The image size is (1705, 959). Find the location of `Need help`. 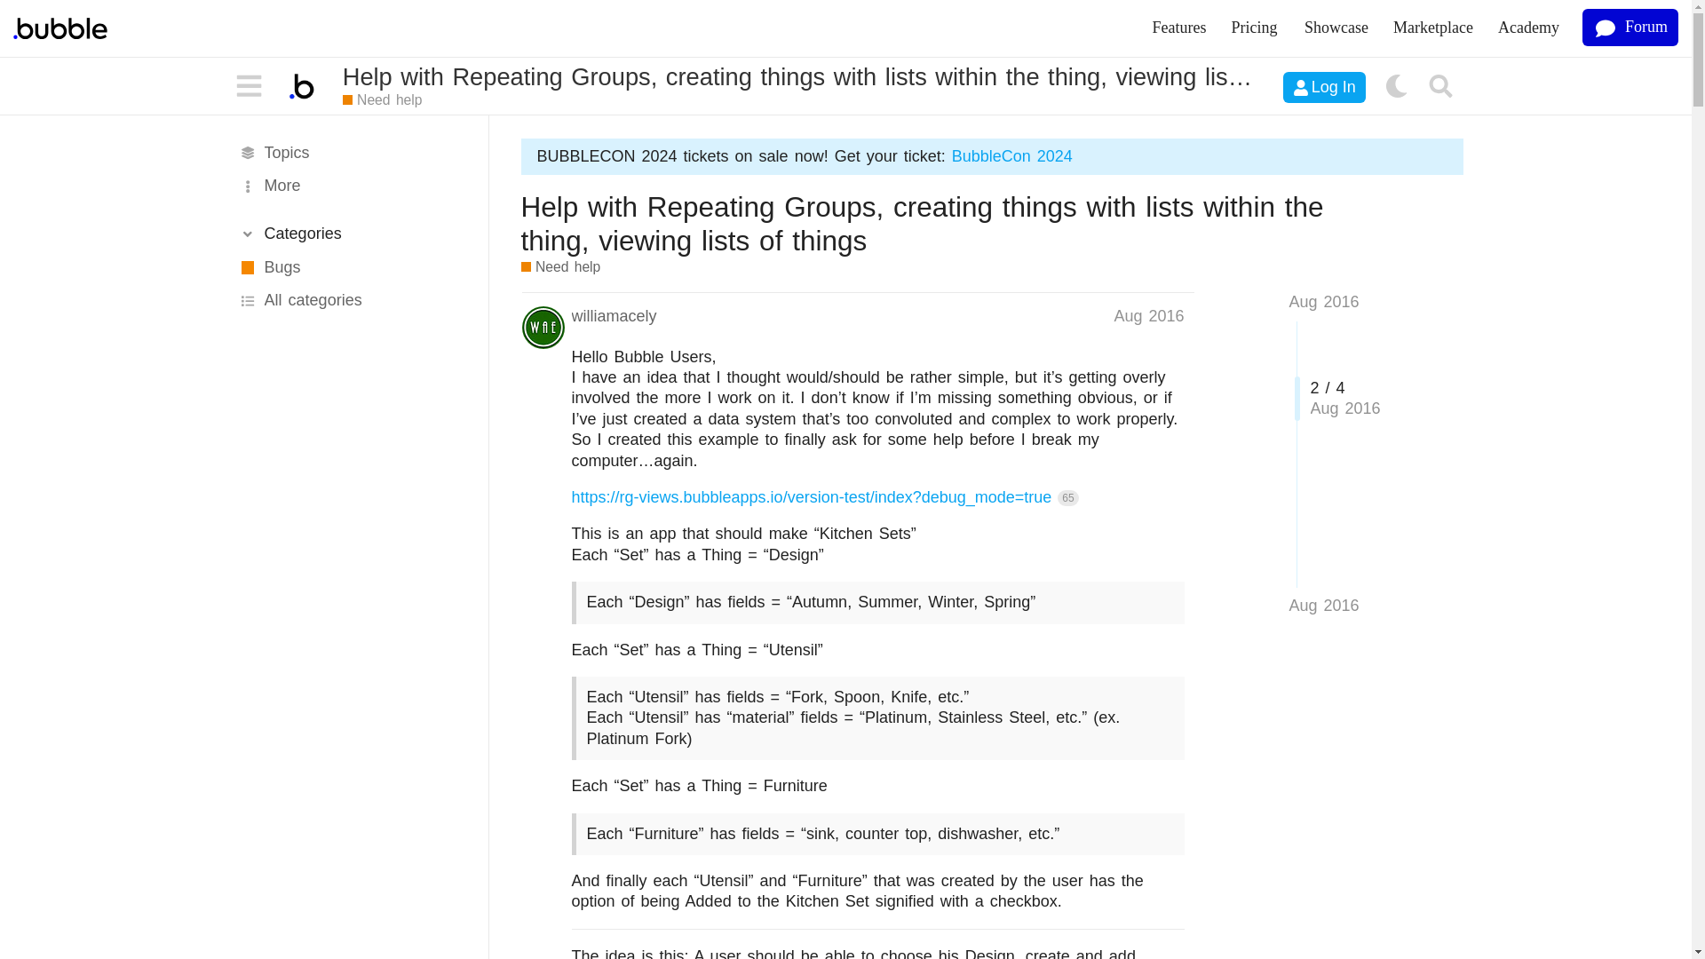

Need help is located at coordinates (382, 100).